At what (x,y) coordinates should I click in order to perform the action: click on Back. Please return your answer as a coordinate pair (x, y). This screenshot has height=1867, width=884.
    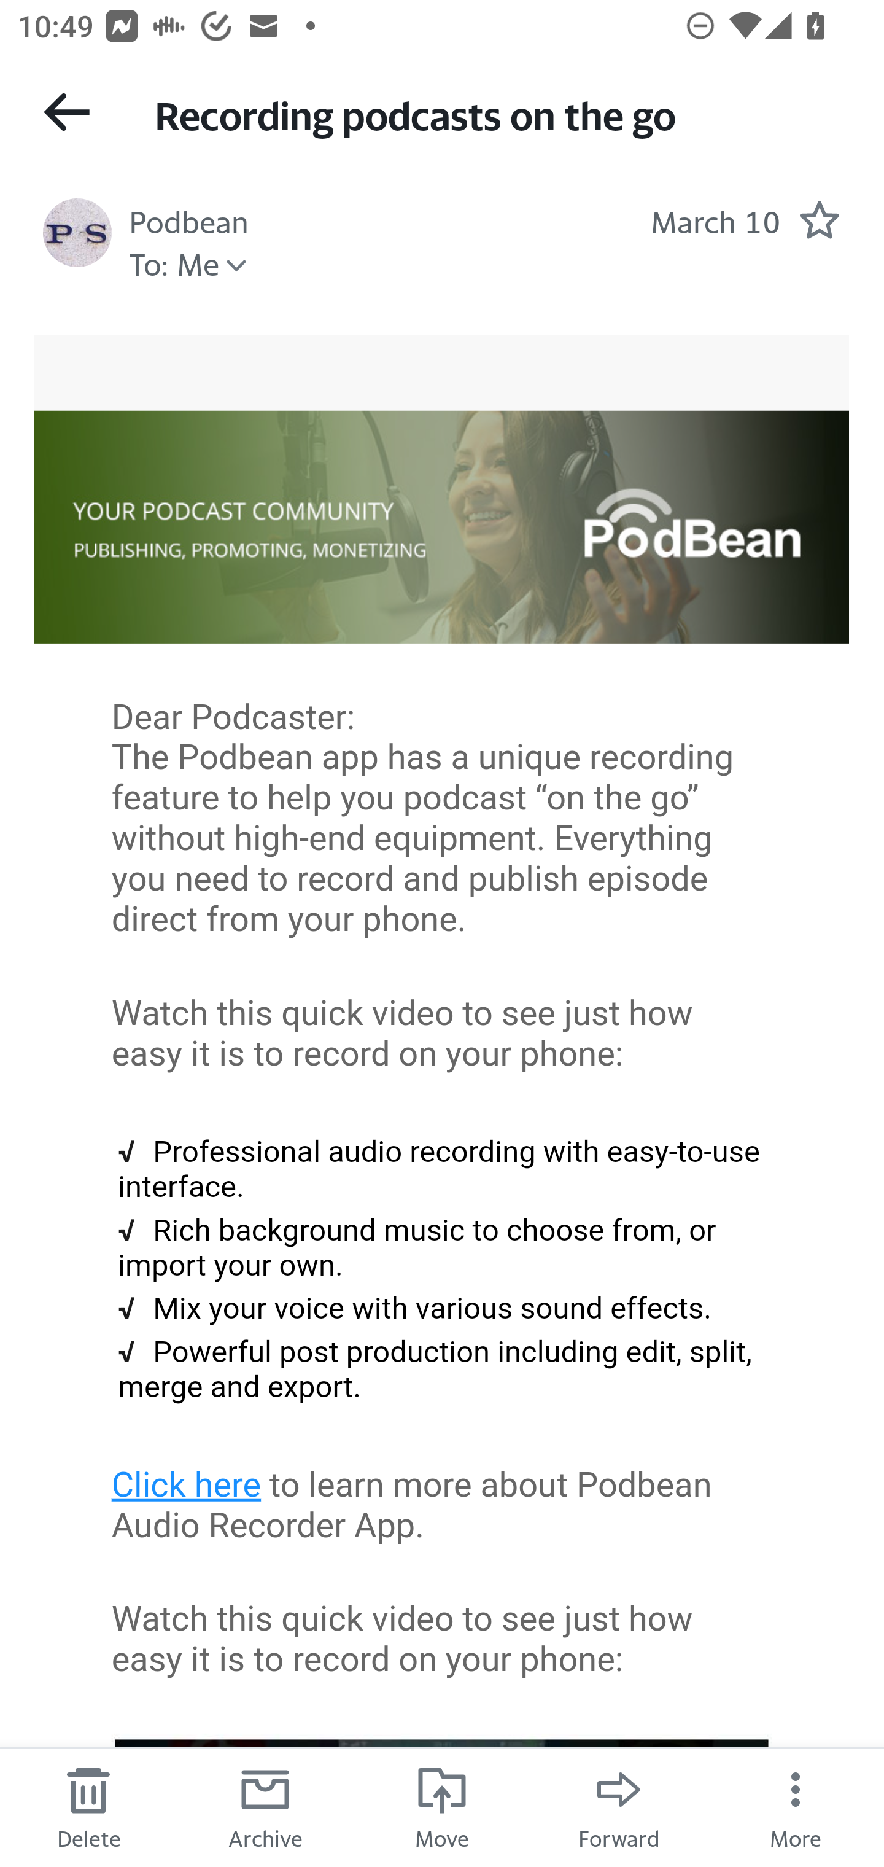
    Looking at the image, I should click on (66, 112).